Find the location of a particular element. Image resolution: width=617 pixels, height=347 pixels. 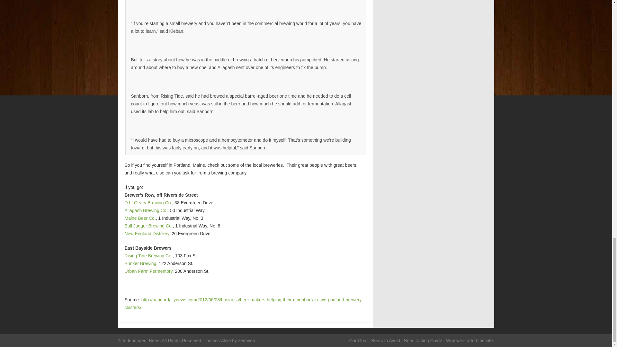

Maine Beer Co. is located at coordinates (140, 218).